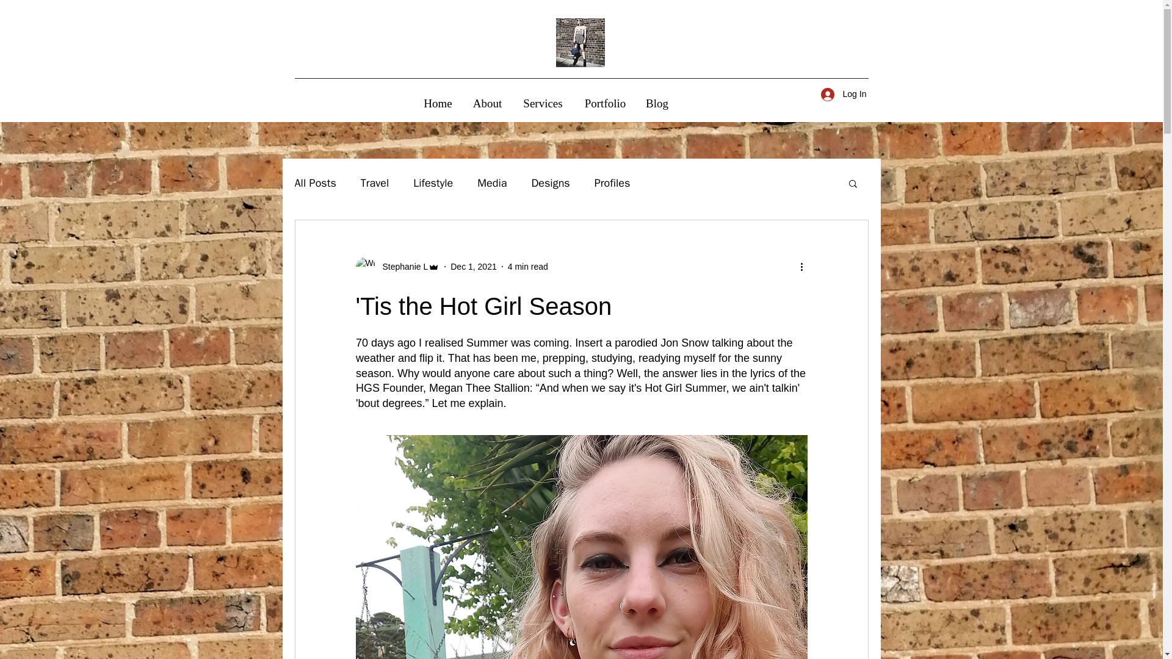  What do you see at coordinates (527, 265) in the screenshot?
I see `4 min read` at bounding box center [527, 265].